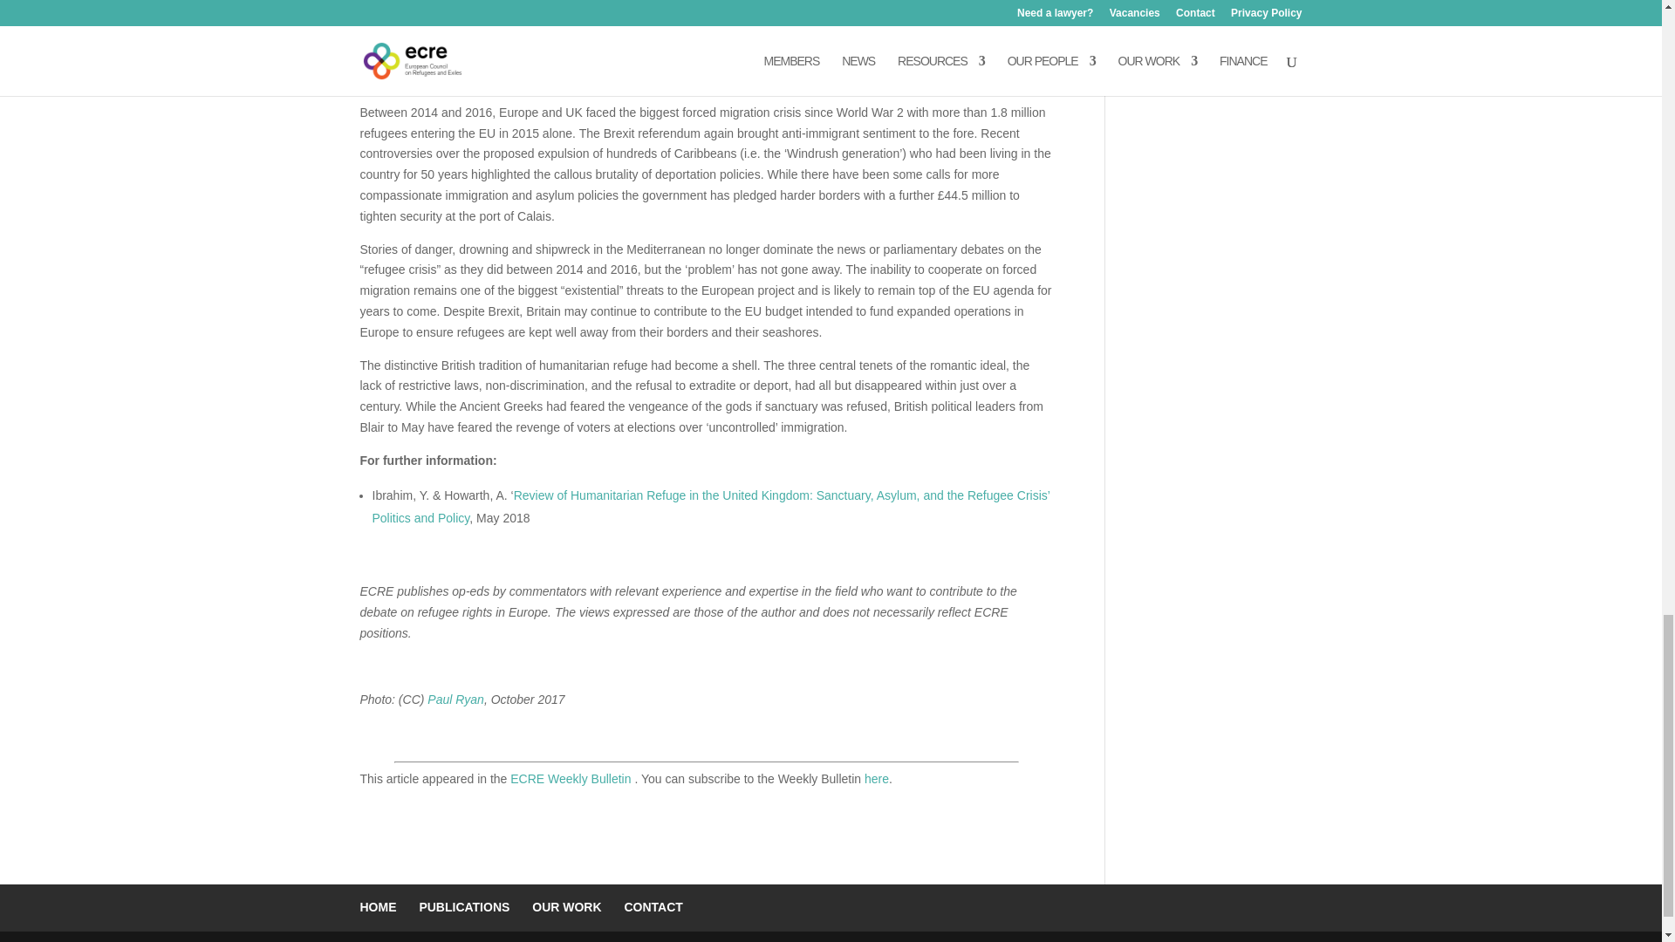  What do you see at coordinates (455, 700) in the screenshot?
I see `Go to Paul Ryan's photostream` at bounding box center [455, 700].